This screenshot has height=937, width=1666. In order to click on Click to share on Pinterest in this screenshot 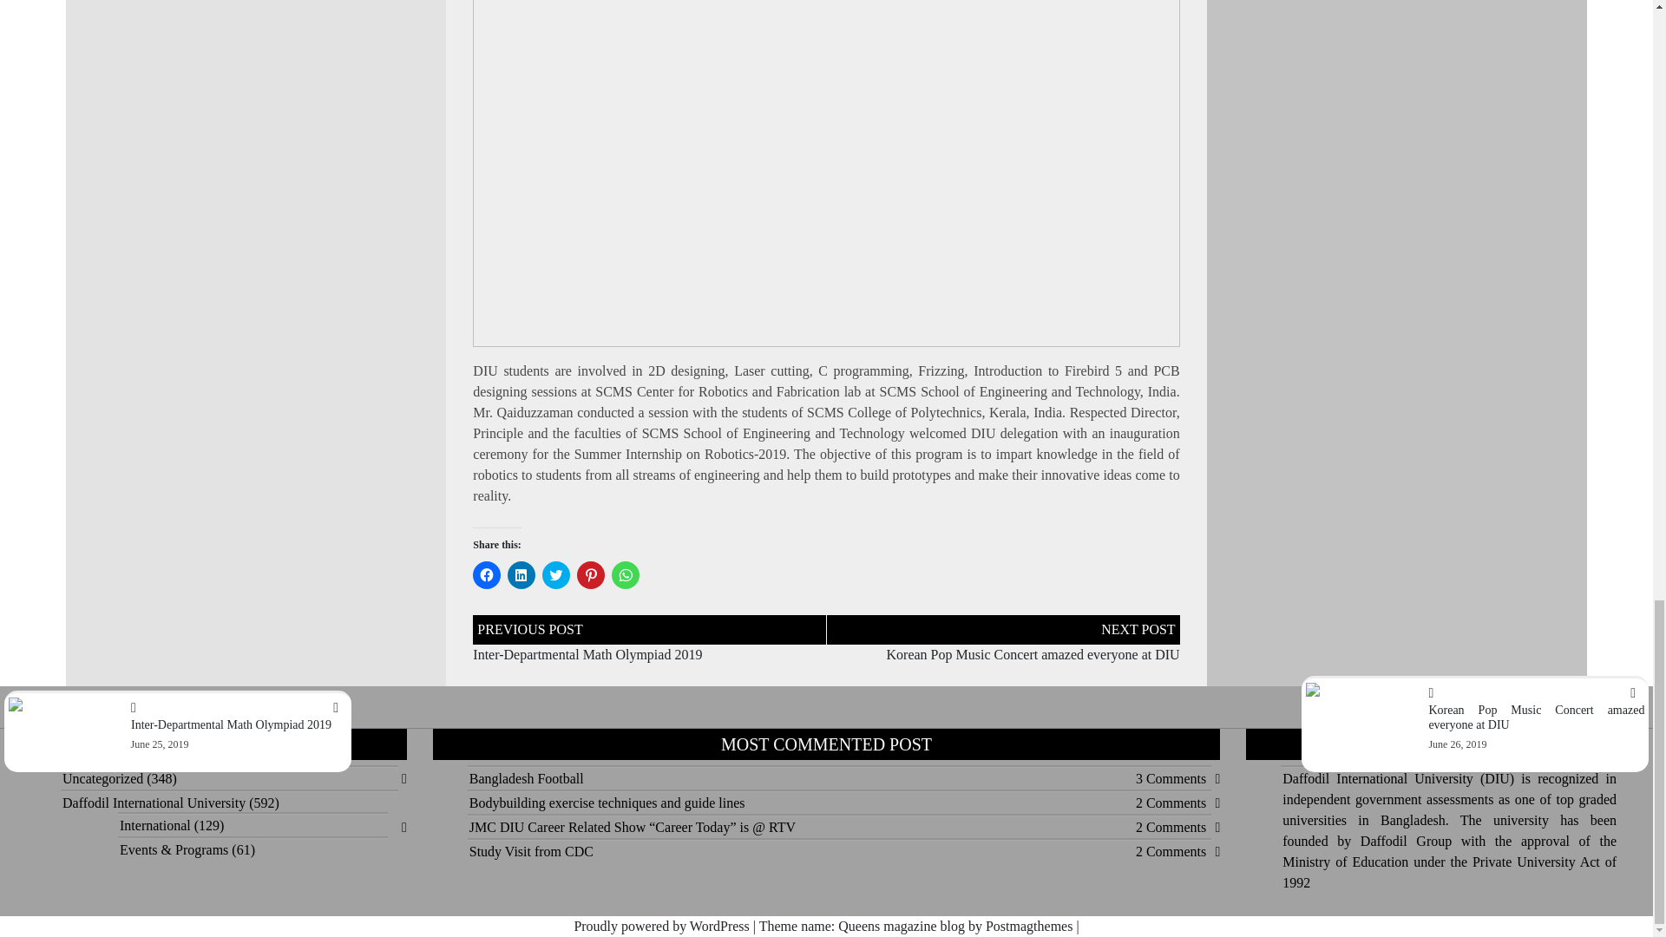, I will do `click(590, 574)`.